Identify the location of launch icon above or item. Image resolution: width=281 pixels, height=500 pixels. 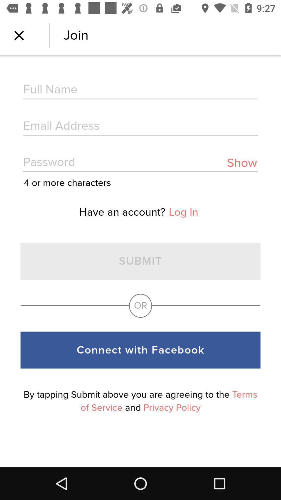
(242, 163).